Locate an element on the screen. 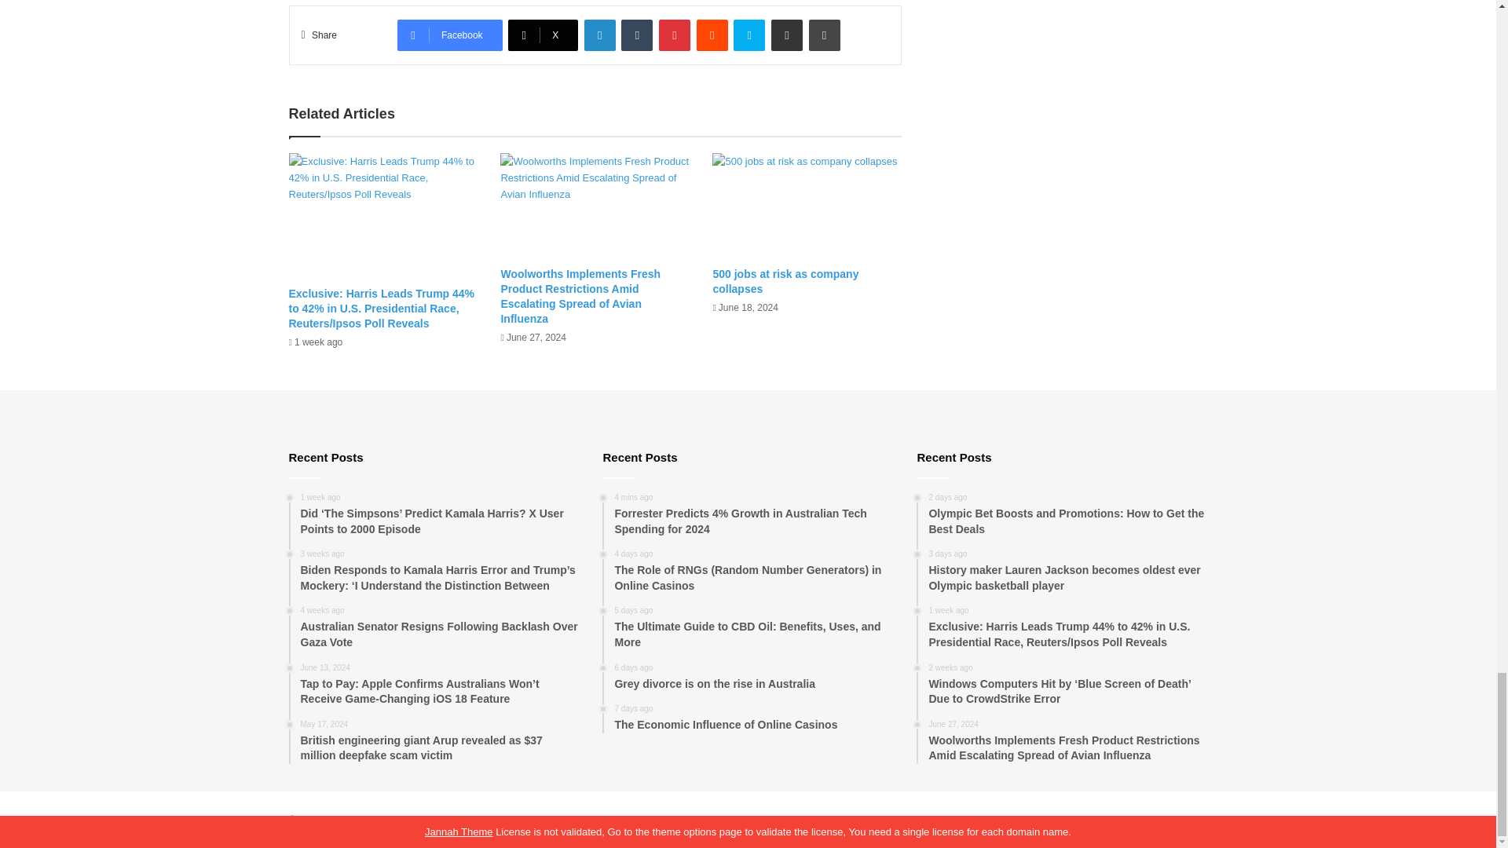  X is located at coordinates (543, 35).